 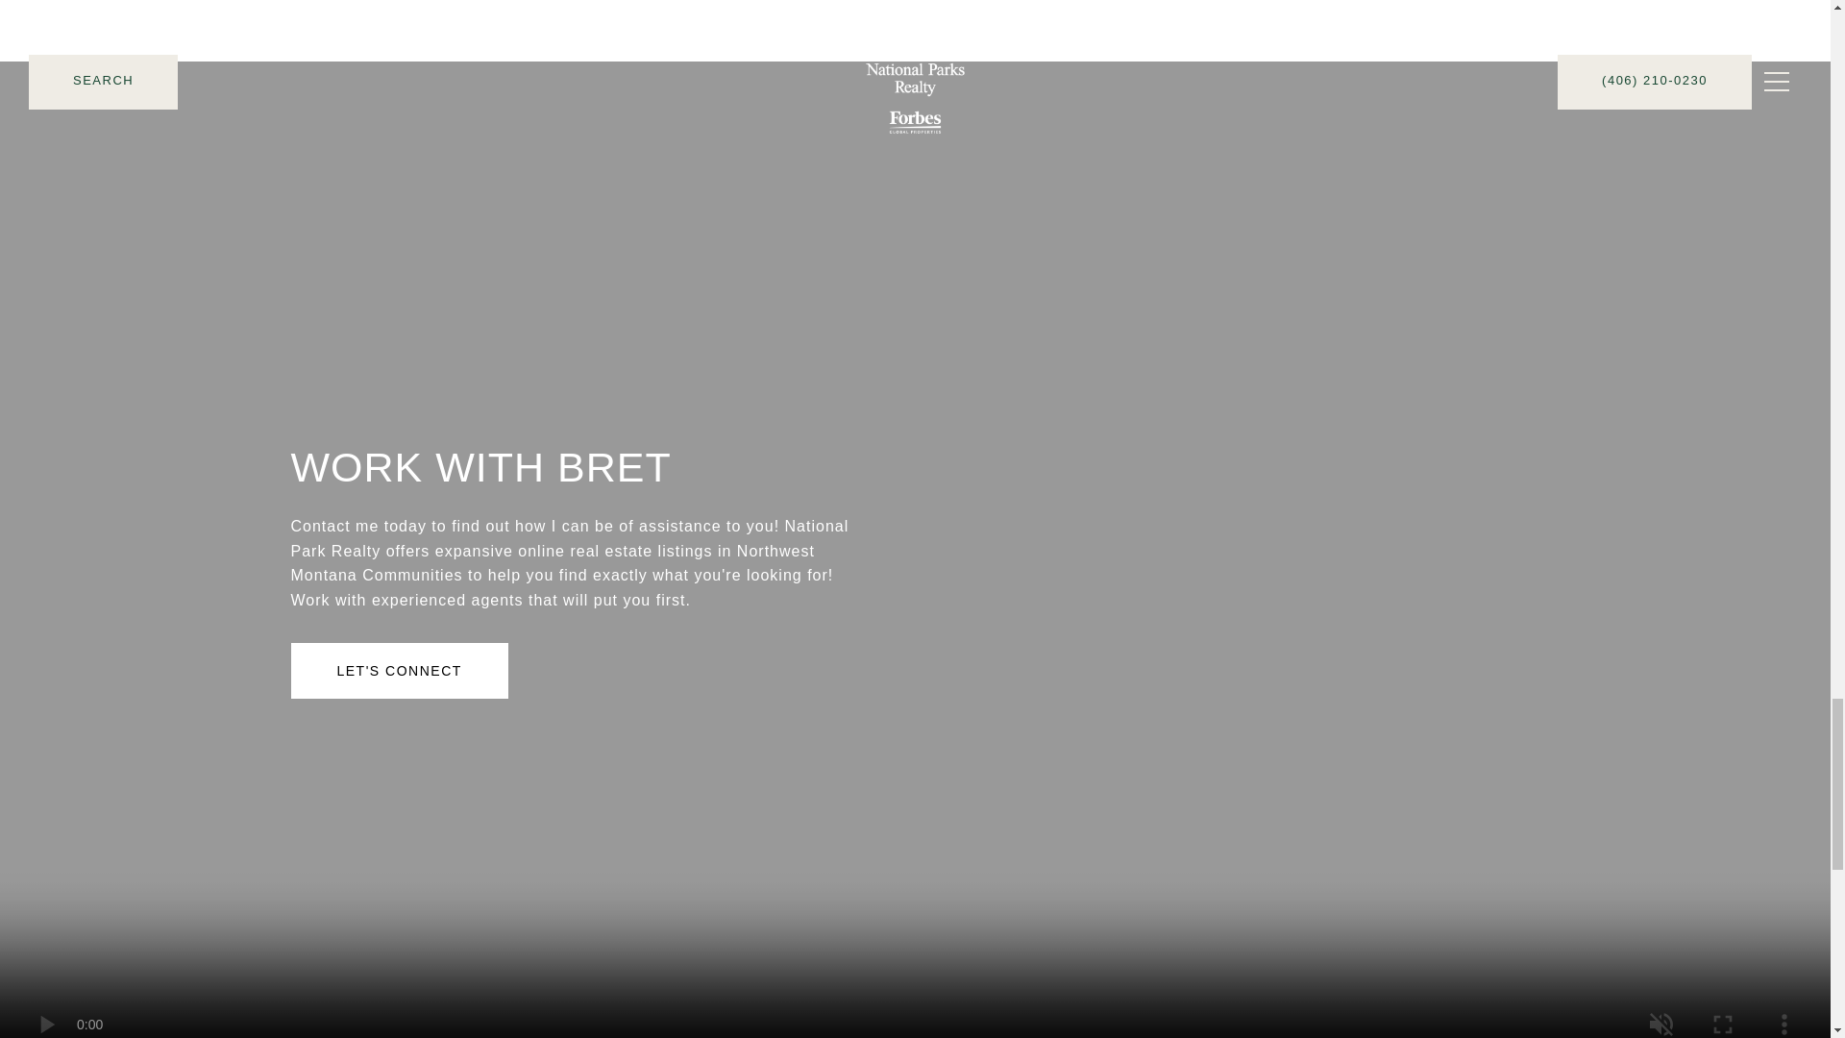 What do you see at coordinates (398, 670) in the screenshot?
I see `LET'S CONNECT` at bounding box center [398, 670].